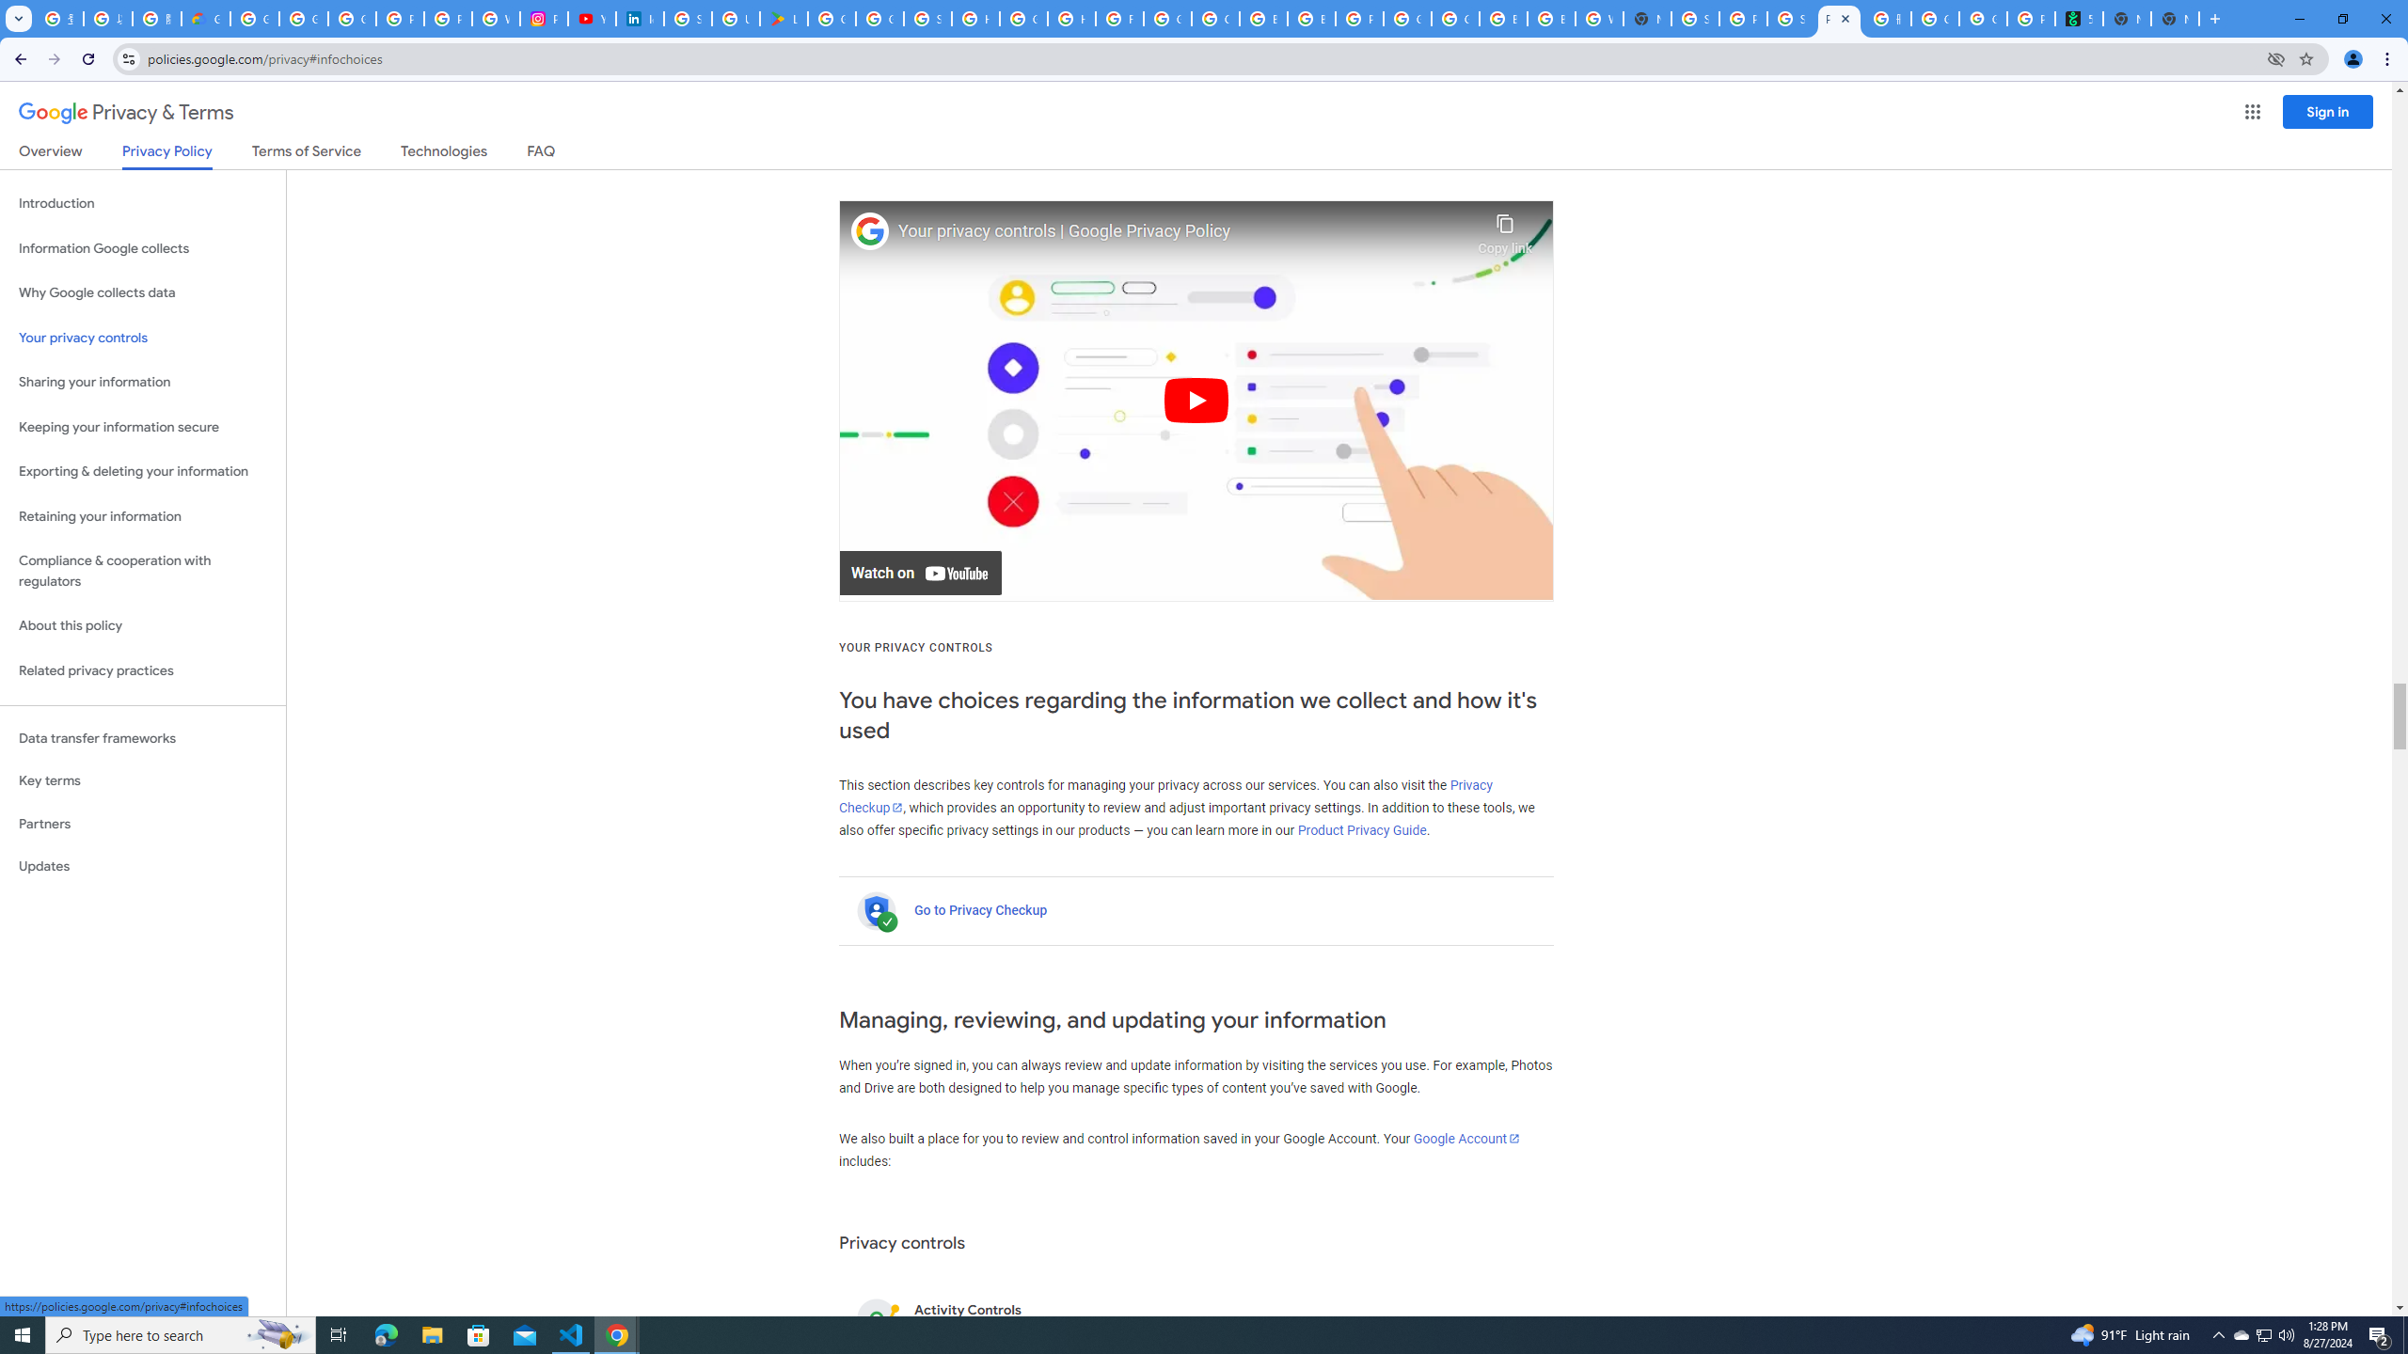 The height and width of the screenshot is (1354, 2408). Describe the element at coordinates (1696, 19) in the screenshot. I see `Sign in - Google Accounts` at that location.